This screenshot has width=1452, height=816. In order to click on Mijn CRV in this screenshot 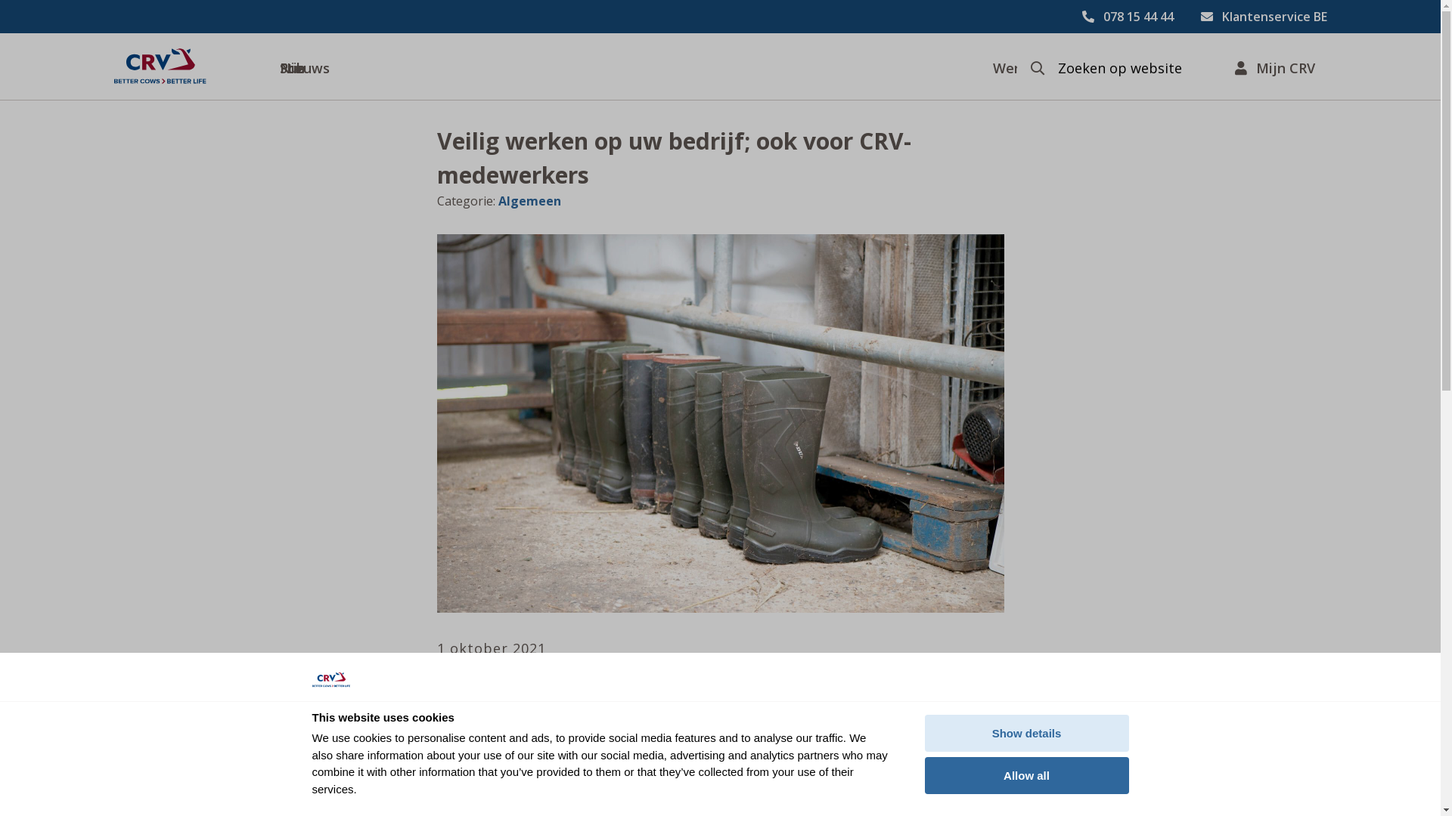, I will do `click(1274, 66)`.